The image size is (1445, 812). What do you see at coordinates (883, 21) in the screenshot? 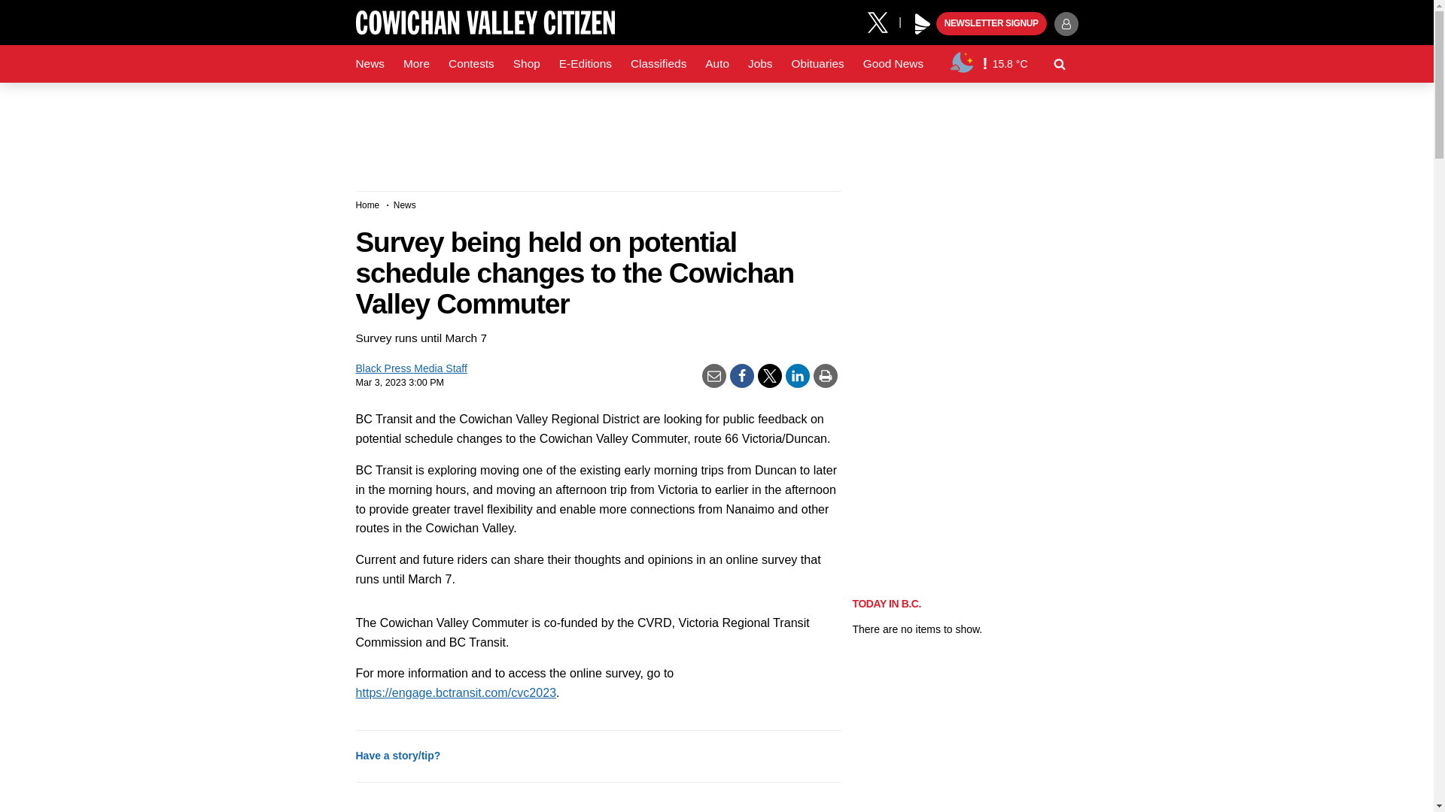
I see `X` at bounding box center [883, 21].